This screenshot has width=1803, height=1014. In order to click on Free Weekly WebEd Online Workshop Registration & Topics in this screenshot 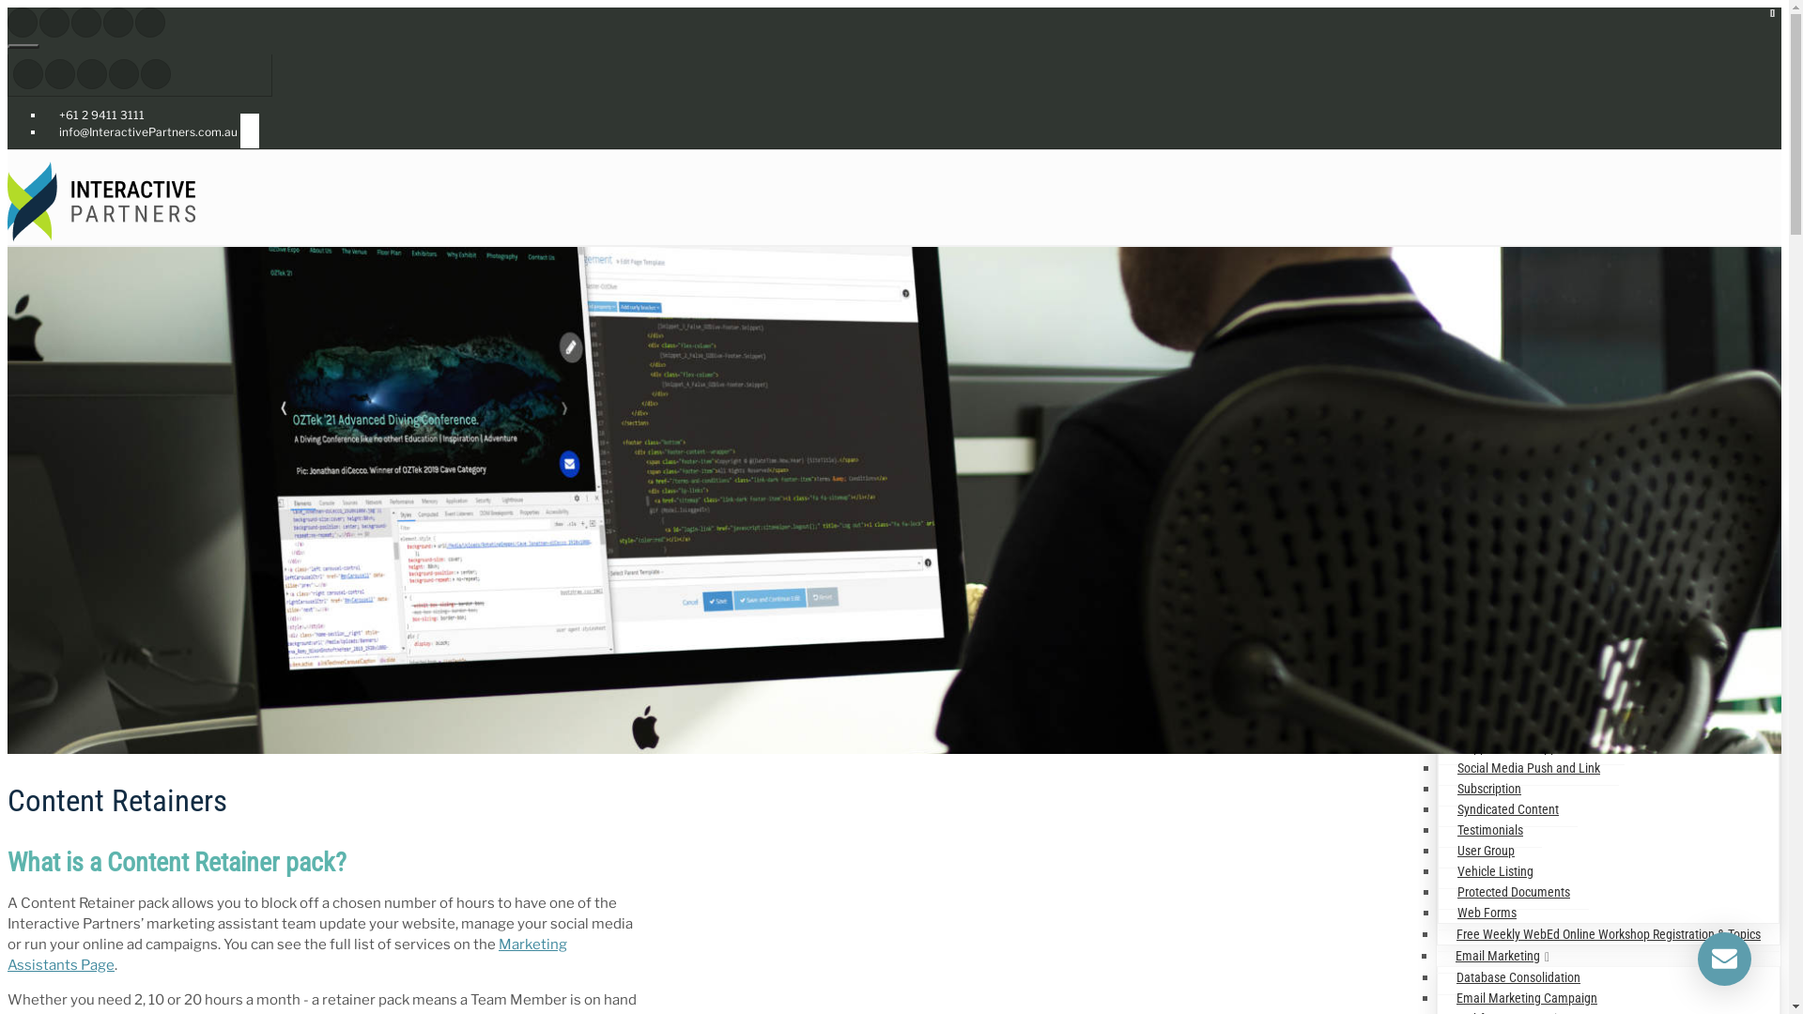, I will do `click(1609, 935)`.